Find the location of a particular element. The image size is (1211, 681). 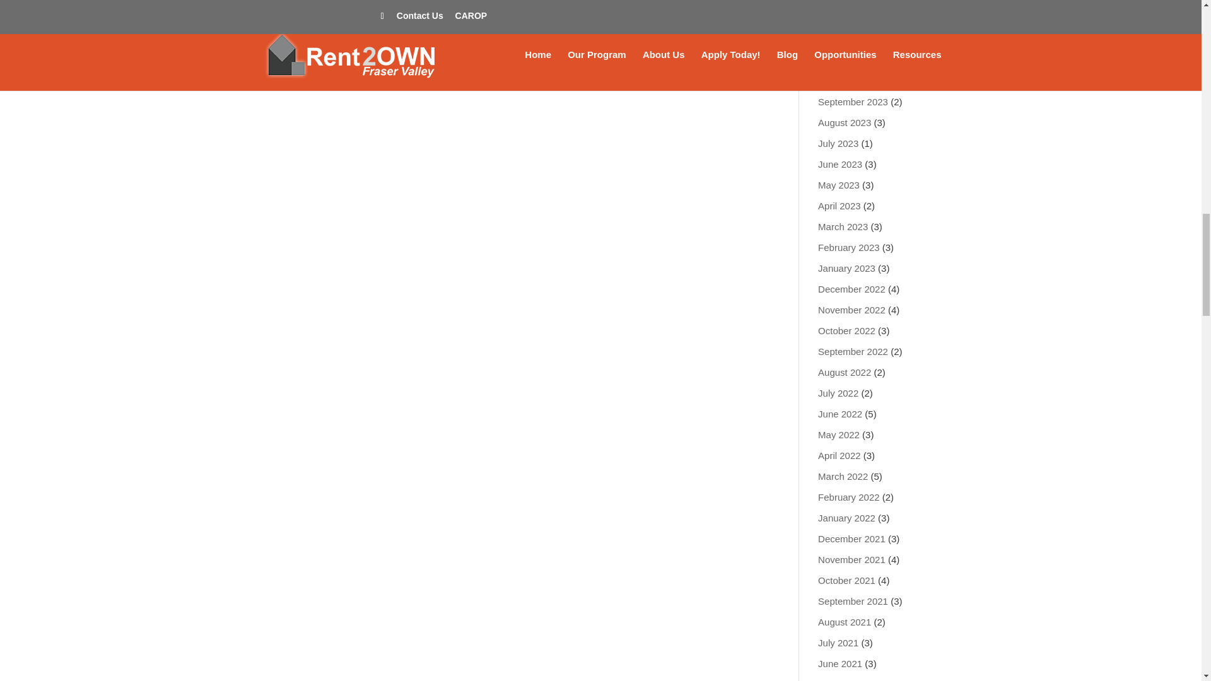

January 2024 is located at coordinates (846, 18).